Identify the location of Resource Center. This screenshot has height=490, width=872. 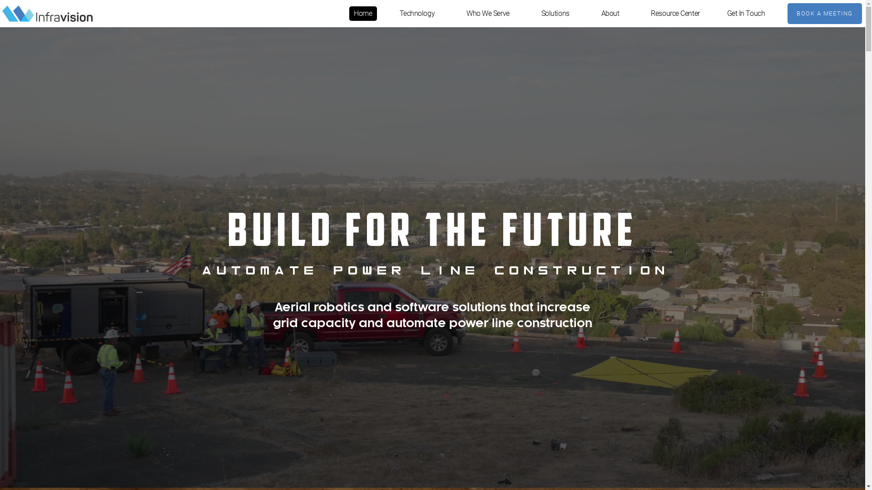
(675, 14).